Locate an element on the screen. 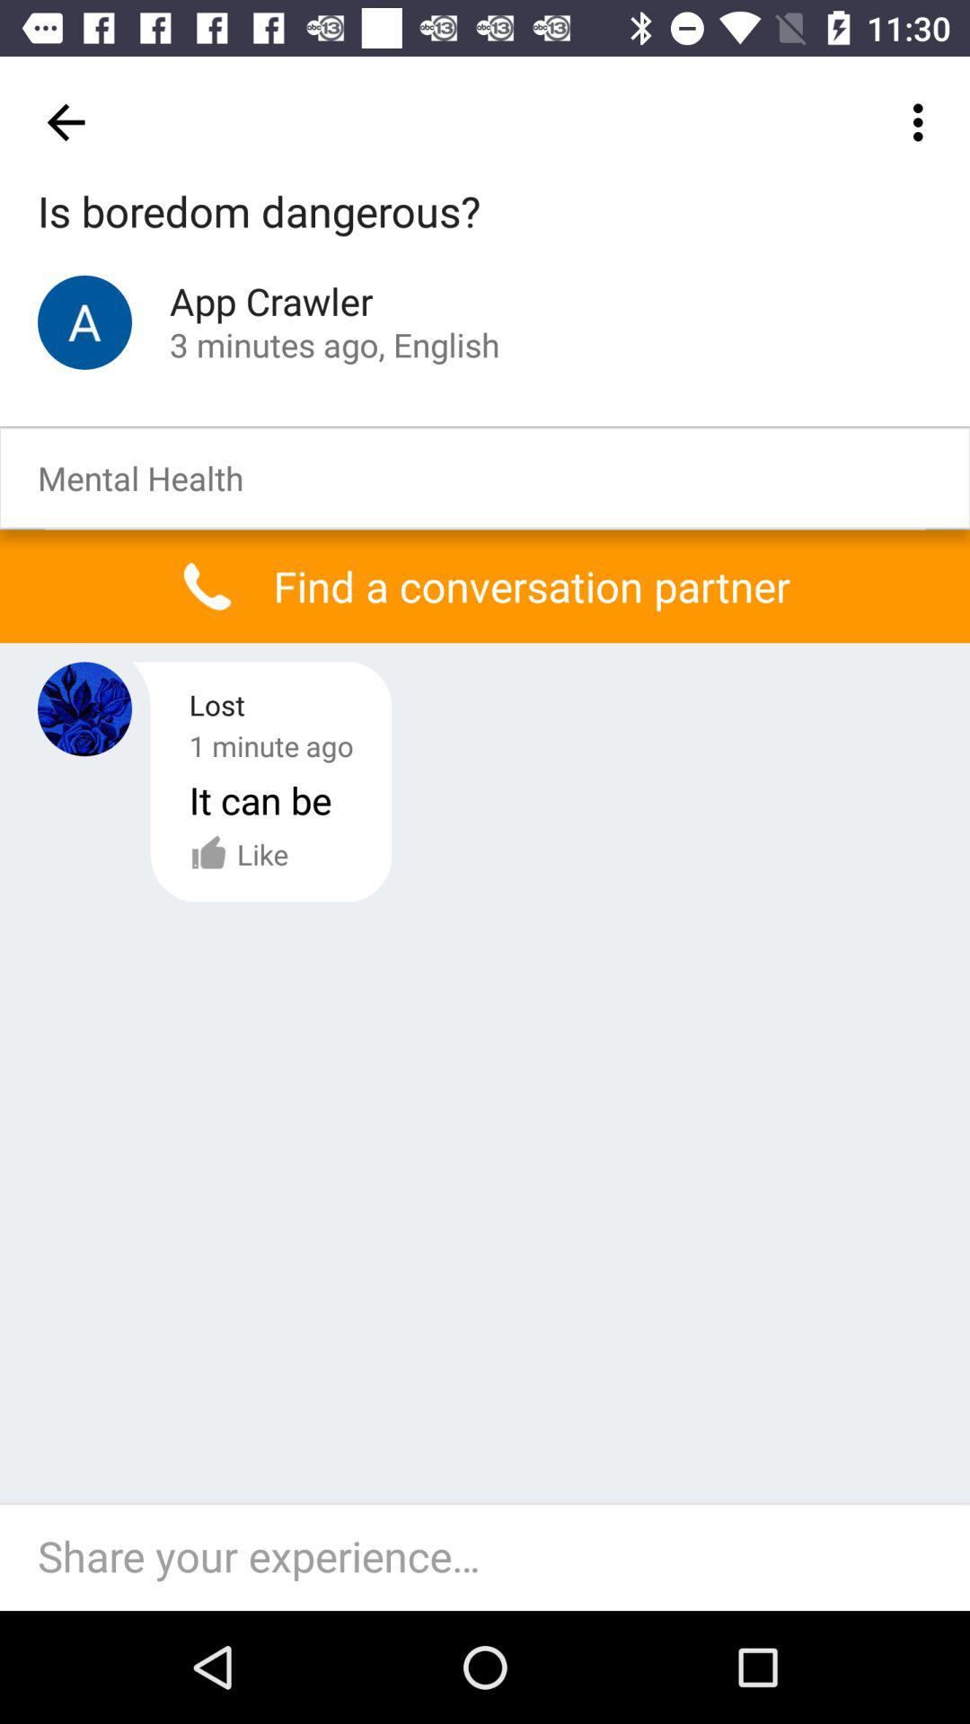 The height and width of the screenshot is (1724, 970). turn on the icon below the 1 minute ago is located at coordinates (260, 799).